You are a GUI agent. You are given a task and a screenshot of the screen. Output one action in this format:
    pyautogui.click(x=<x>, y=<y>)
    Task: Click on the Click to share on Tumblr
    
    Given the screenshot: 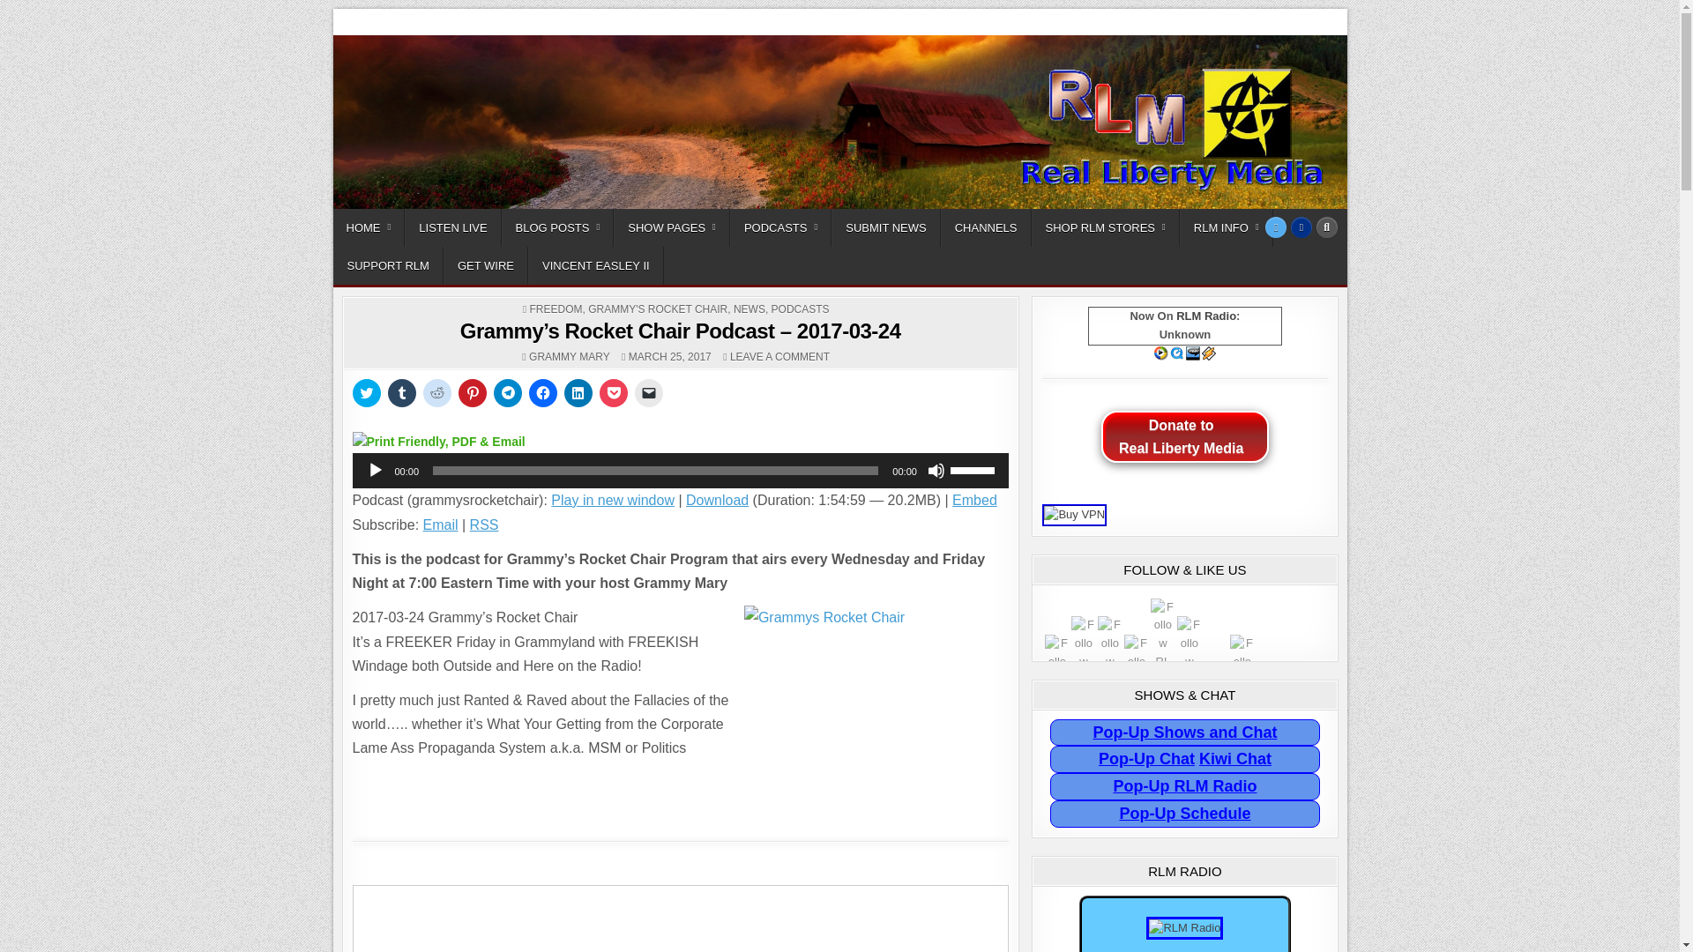 What is the action you would take?
    pyautogui.click(x=402, y=393)
    